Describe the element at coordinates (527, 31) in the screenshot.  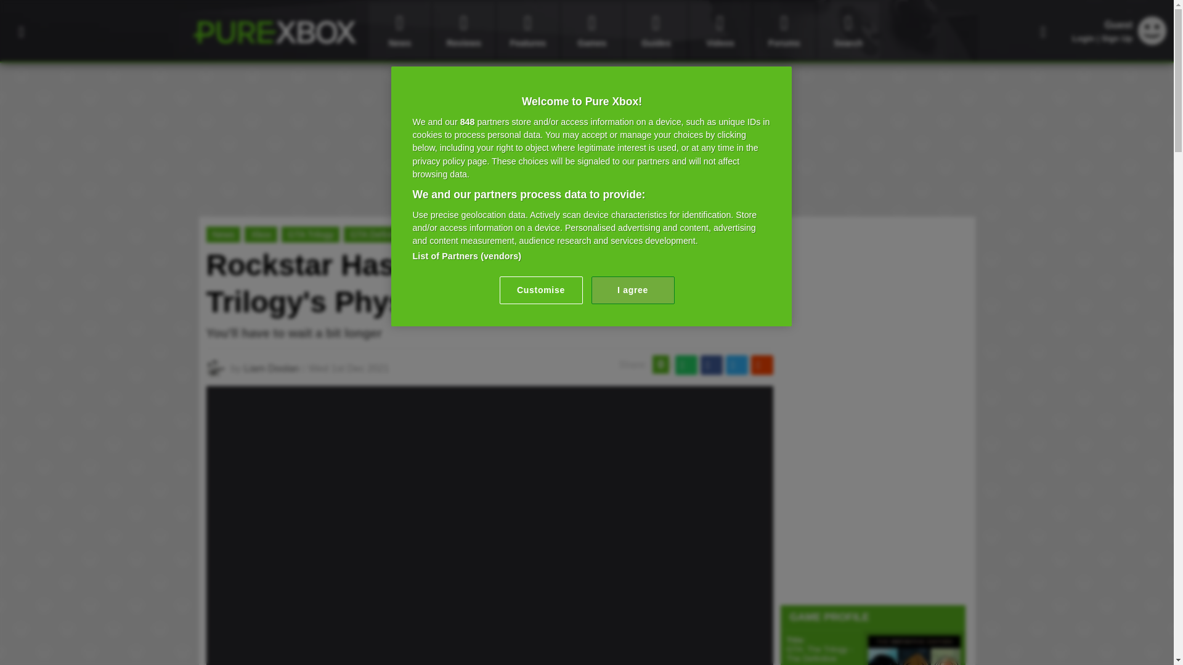
I see `Features` at that location.